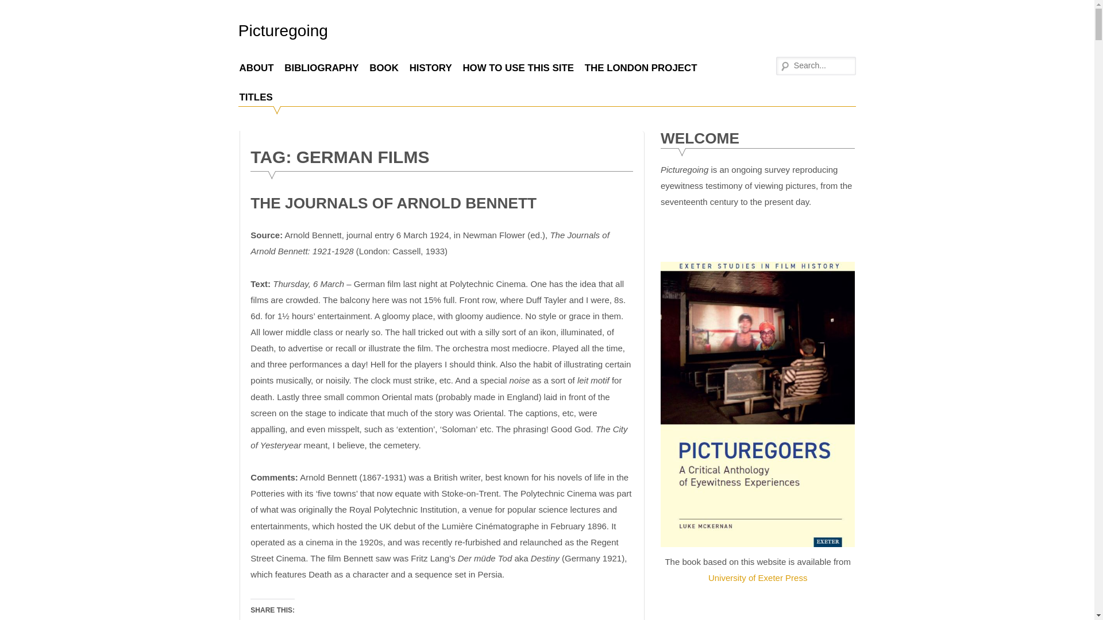 The image size is (1103, 620). I want to click on THE JOURNALS OF ARNOLD BENNETT, so click(393, 203).